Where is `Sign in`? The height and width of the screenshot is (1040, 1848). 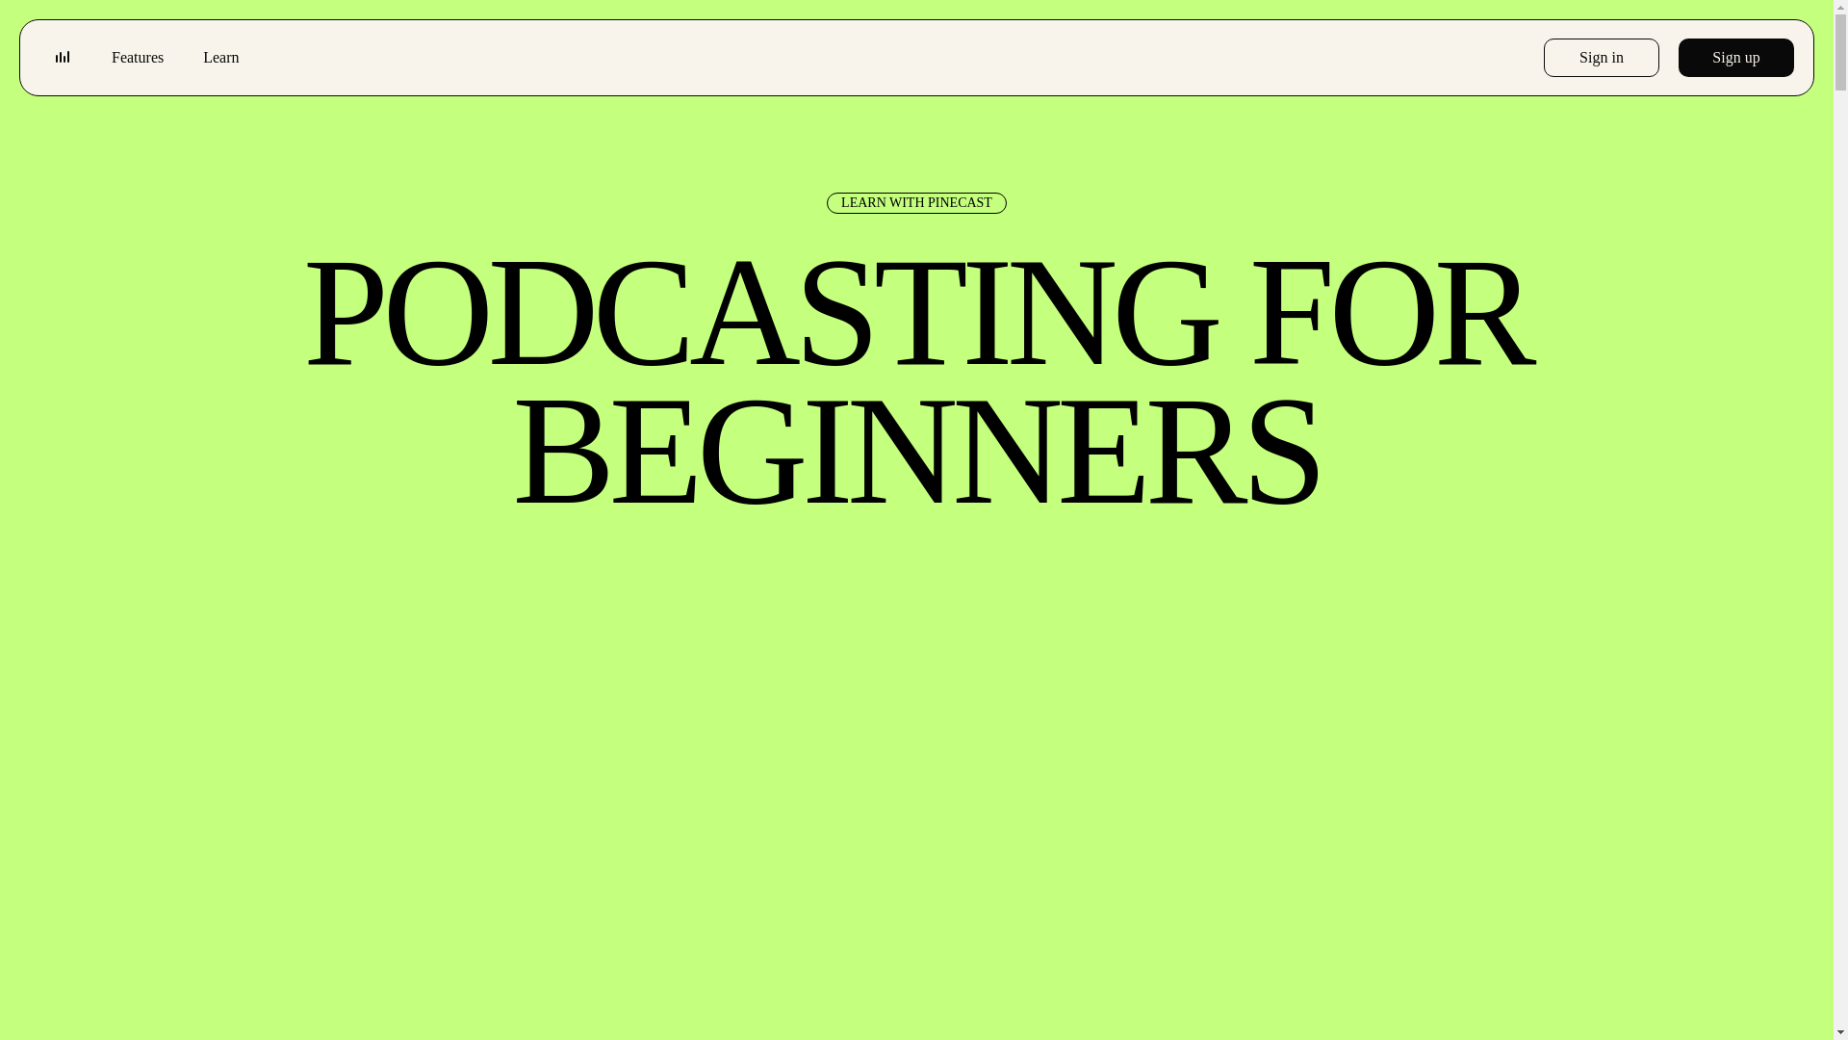 Sign in is located at coordinates (1602, 57).